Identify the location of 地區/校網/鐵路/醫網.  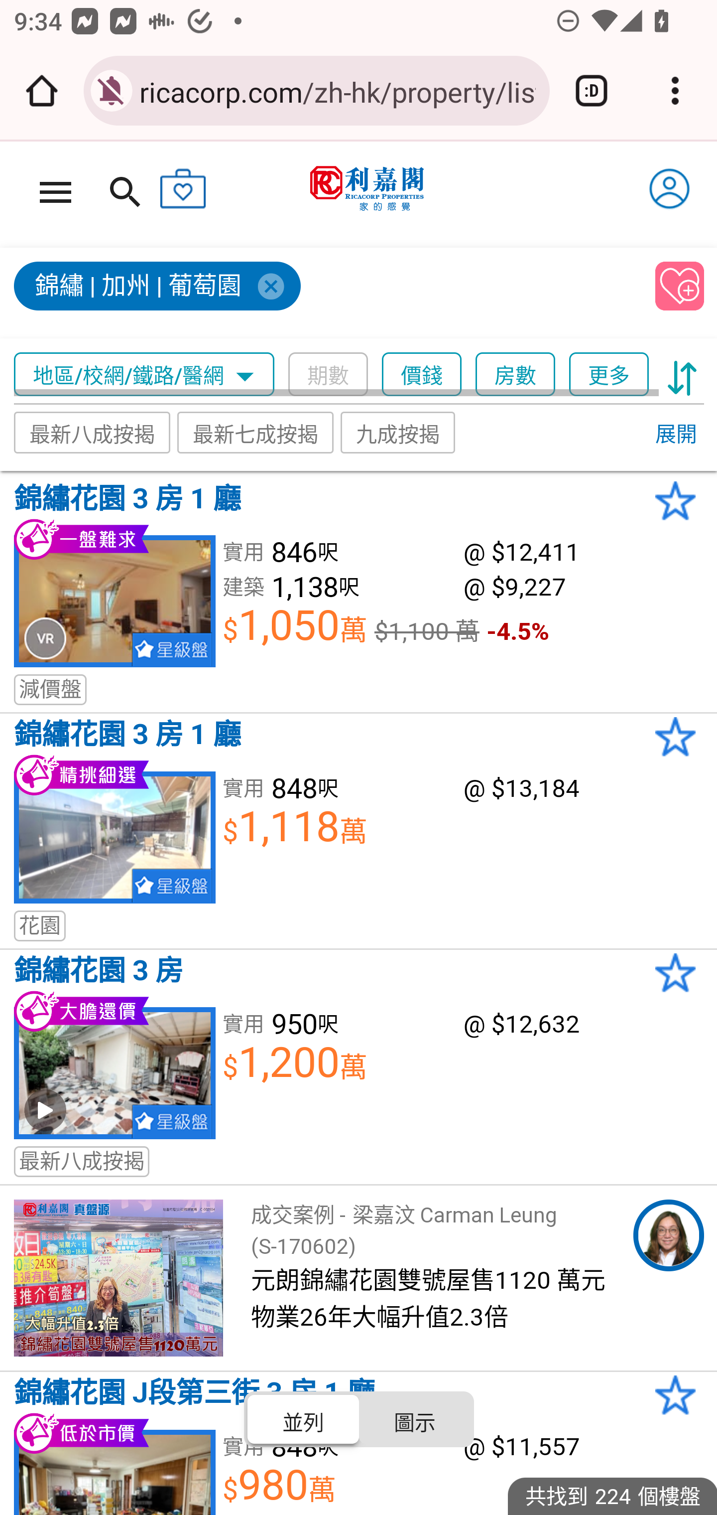
(144, 375).